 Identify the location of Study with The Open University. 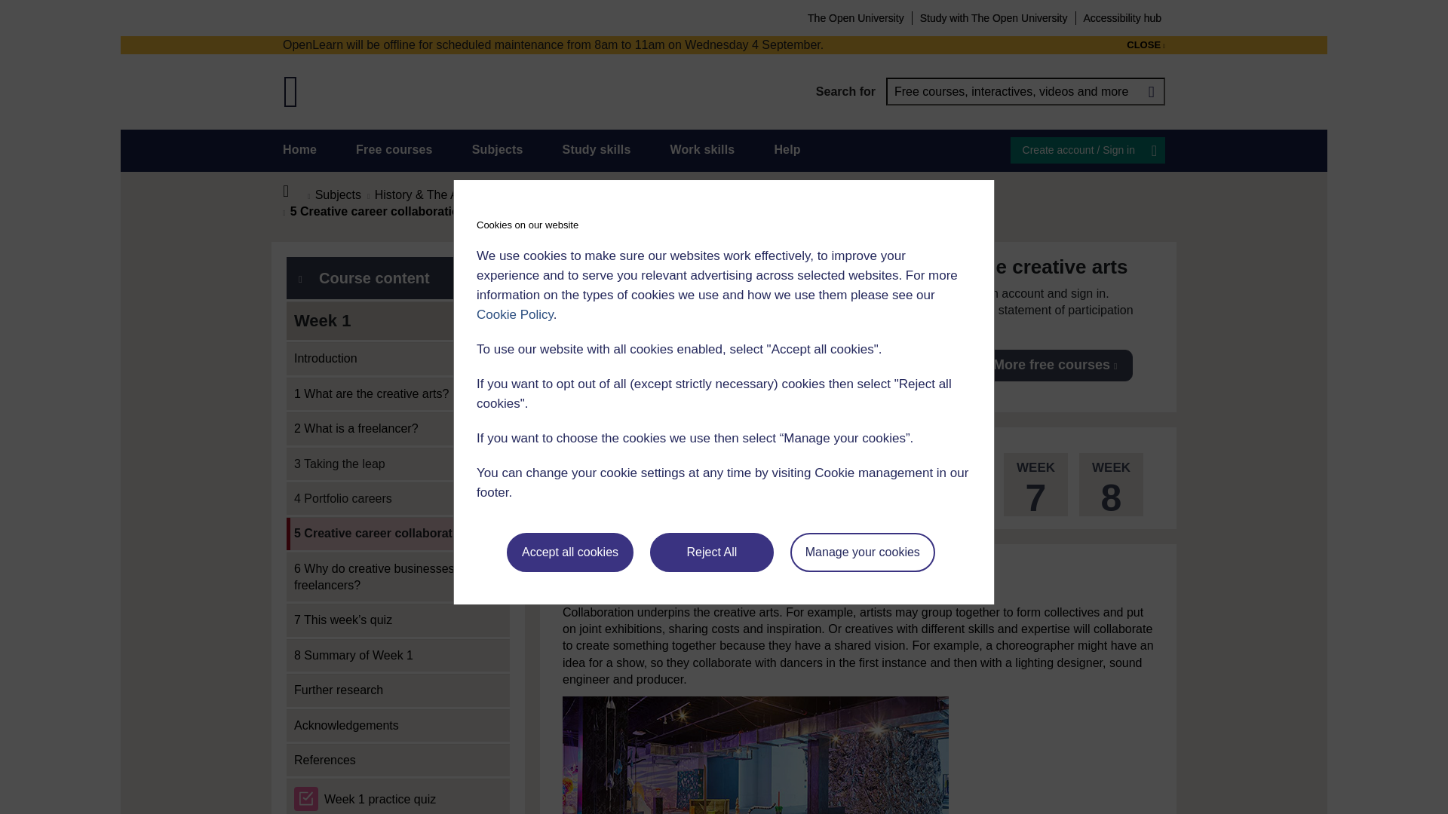
(994, 17).